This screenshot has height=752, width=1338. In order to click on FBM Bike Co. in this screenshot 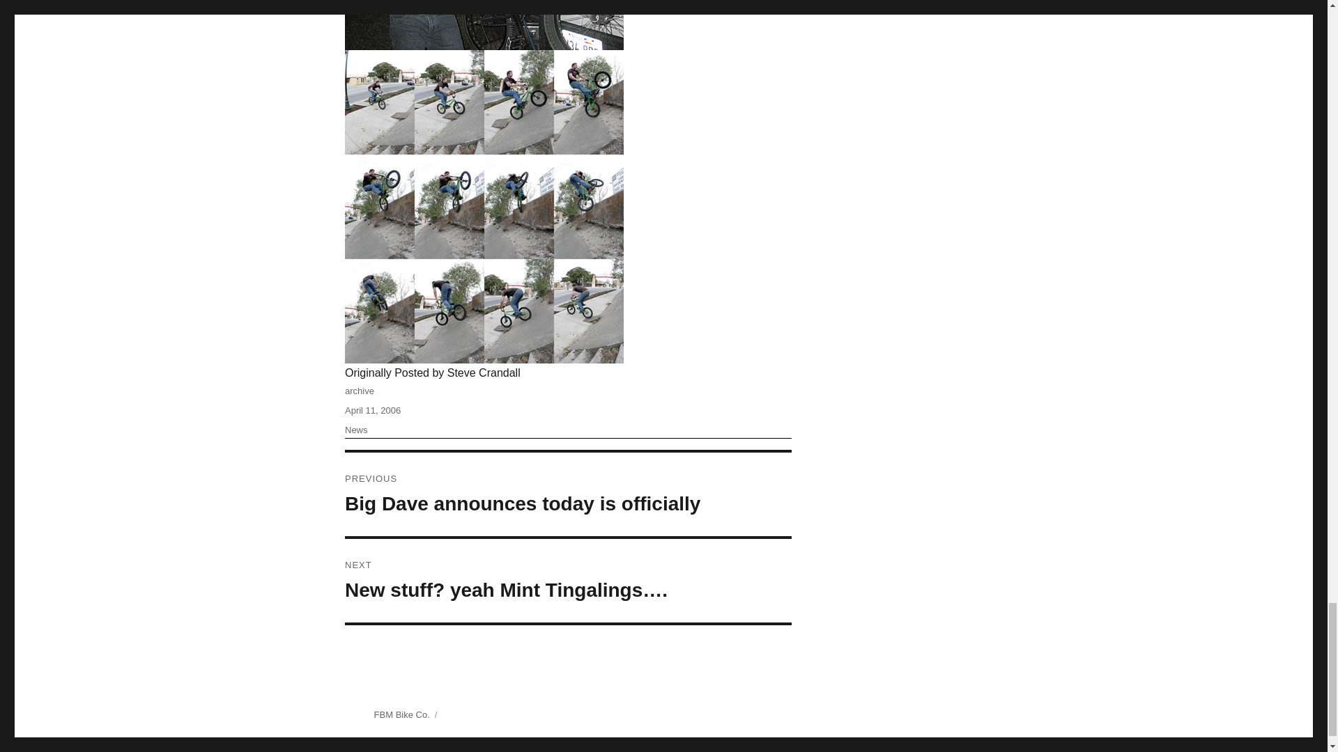, I will do `click(401, 714)`.